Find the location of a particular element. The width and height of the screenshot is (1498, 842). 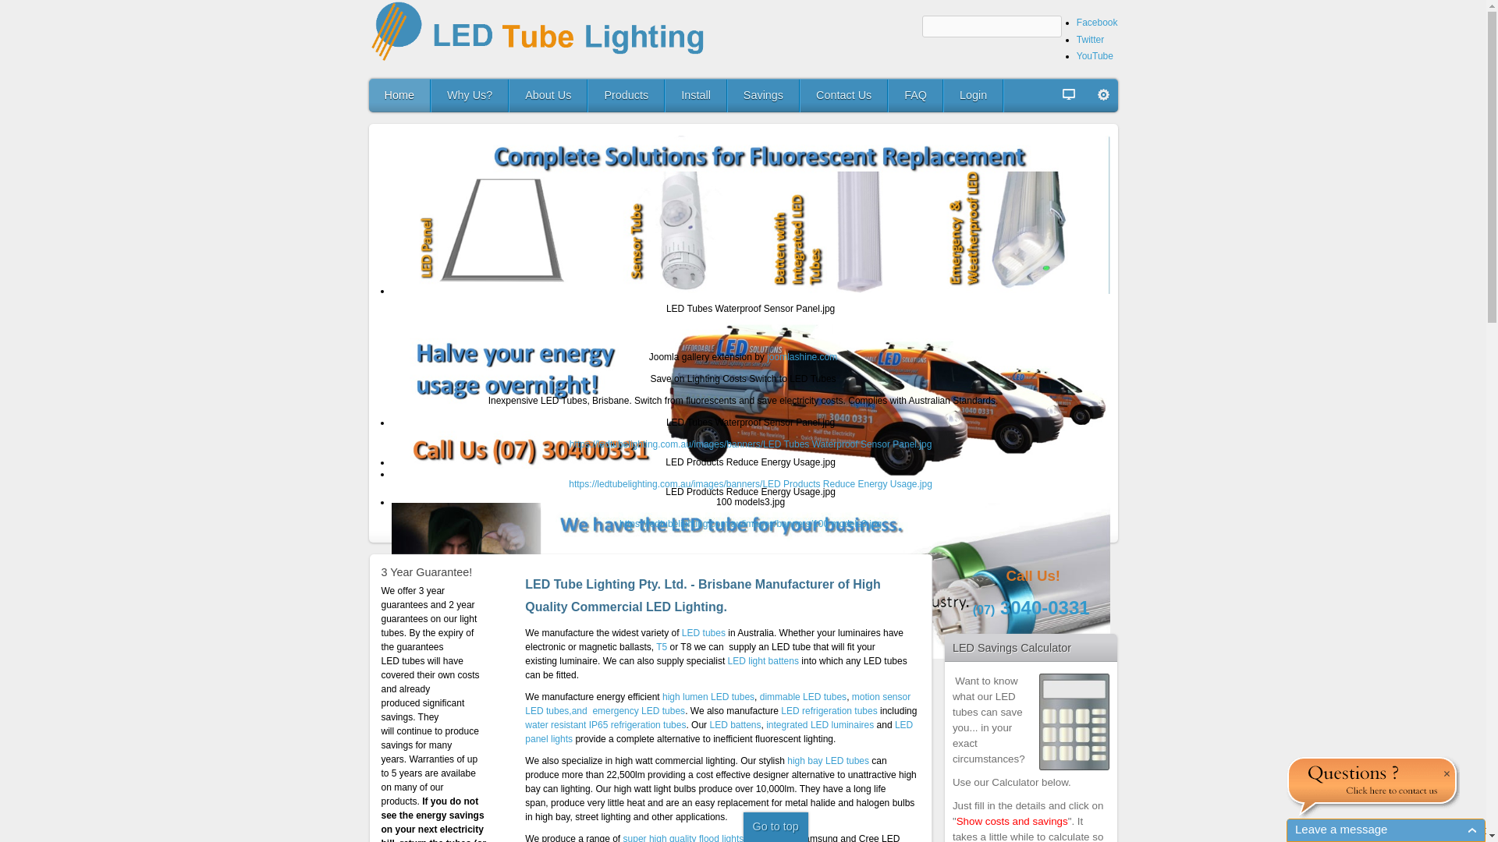

T5 is located at coordinates (662, 647).